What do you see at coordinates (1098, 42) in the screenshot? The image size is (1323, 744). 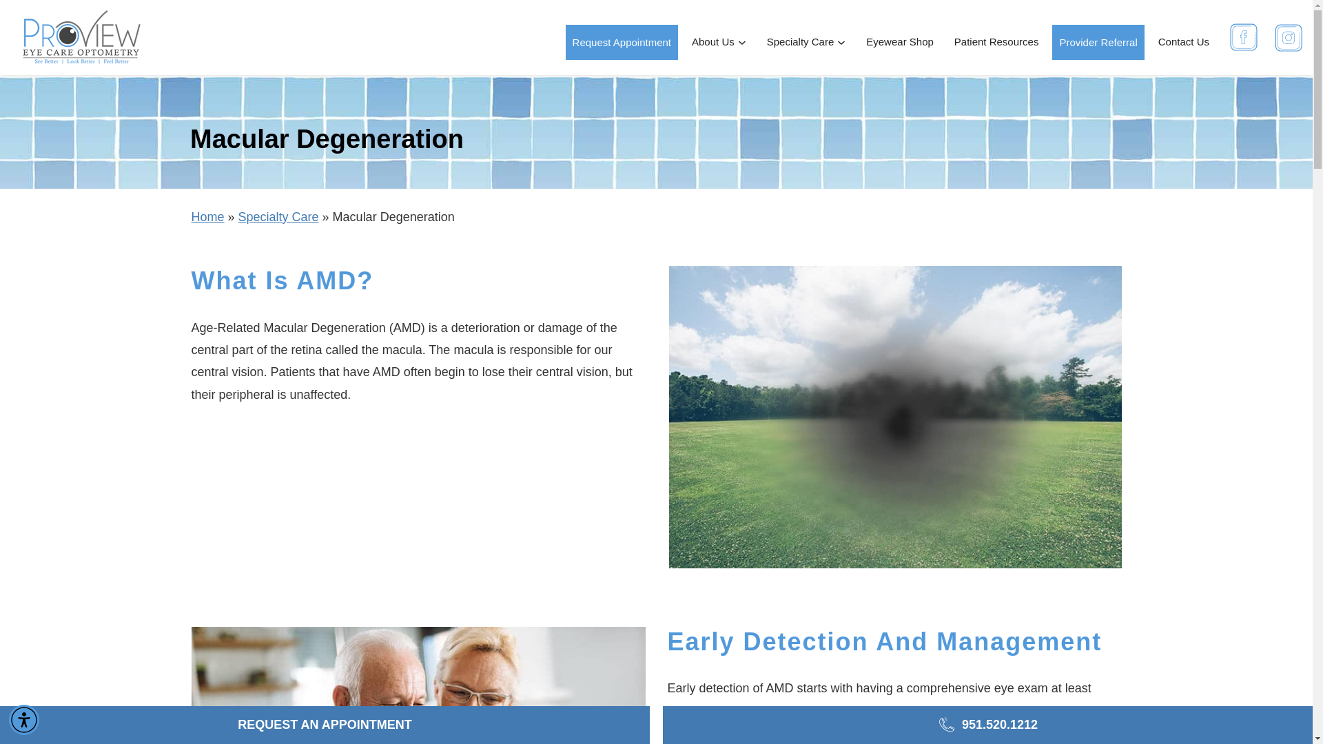 I see `Provider Referral` at bounding box center [1098, 42].